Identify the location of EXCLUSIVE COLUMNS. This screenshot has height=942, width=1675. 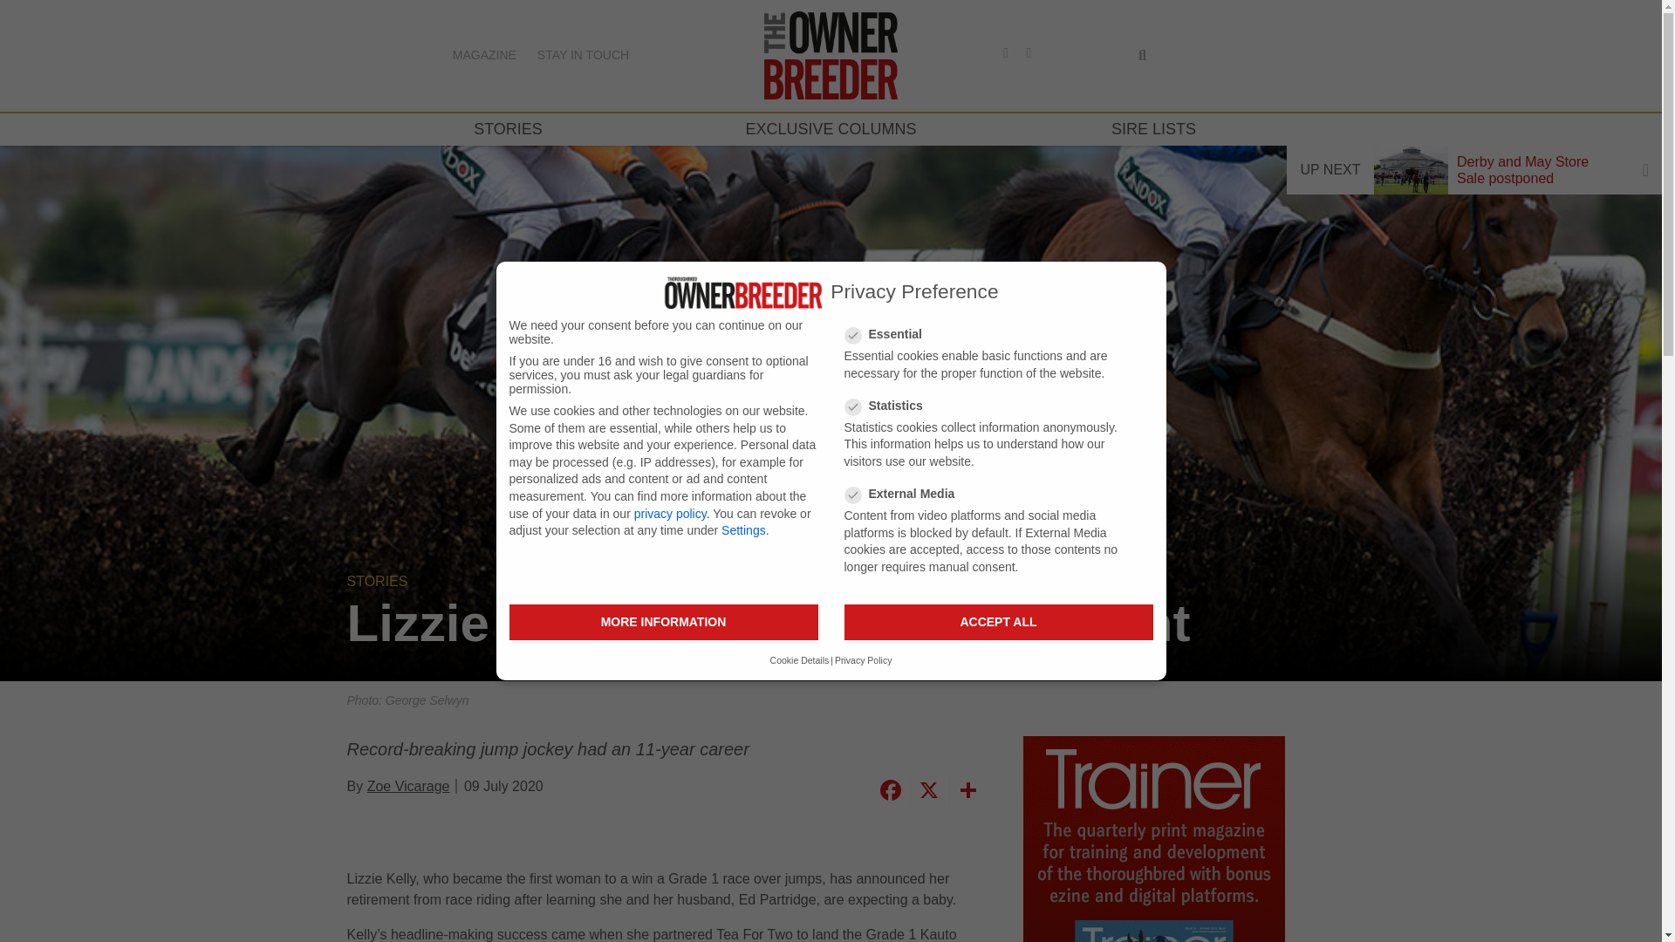
(831, 129).